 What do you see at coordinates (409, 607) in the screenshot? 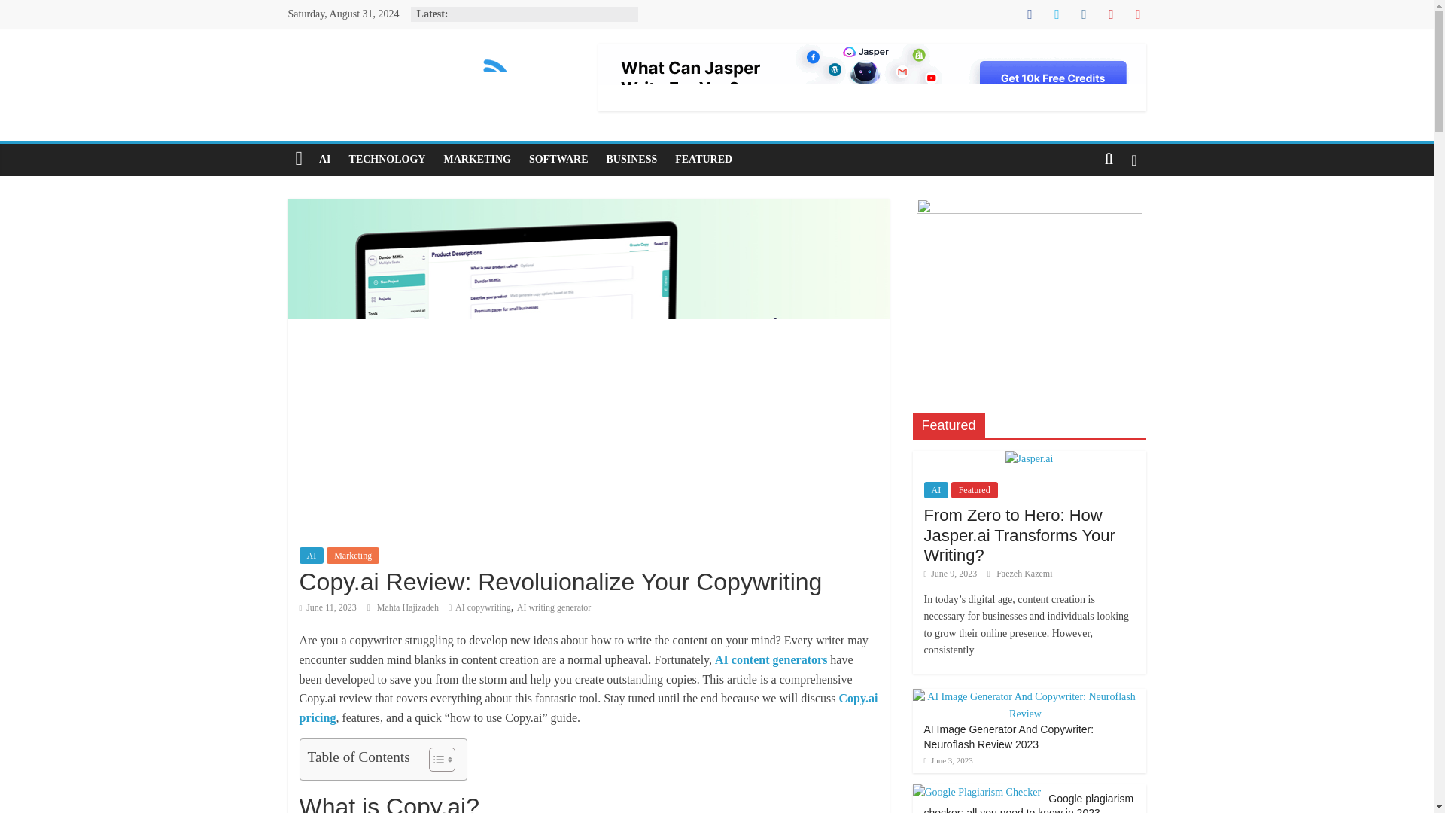
I see `Mahta Hajizadeh` at bounding box center [409, 607].